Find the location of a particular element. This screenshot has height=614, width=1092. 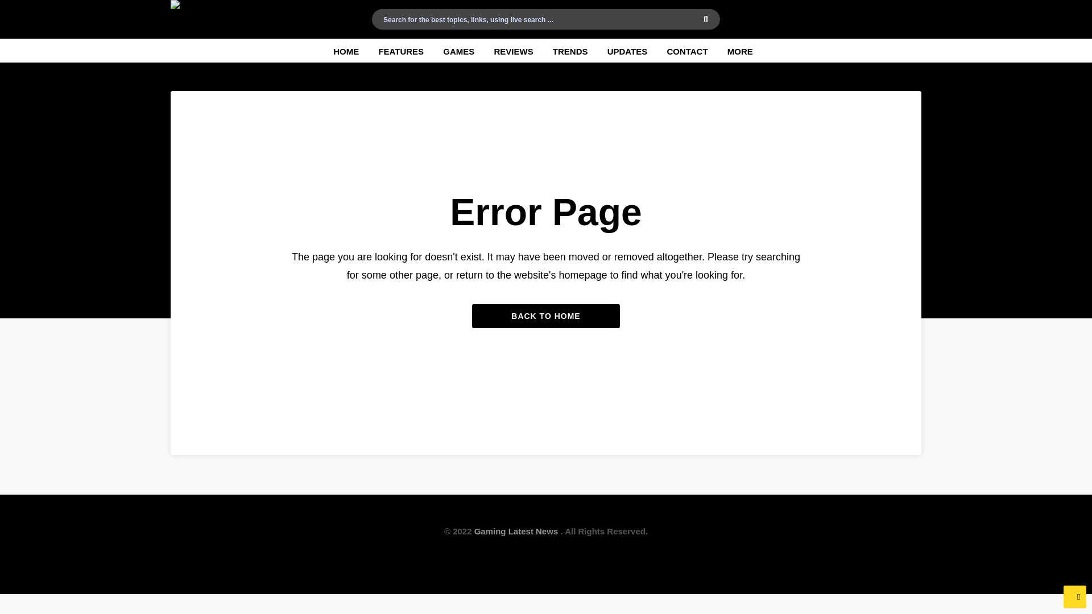

UPDATES is located at coordinates (627, 50).